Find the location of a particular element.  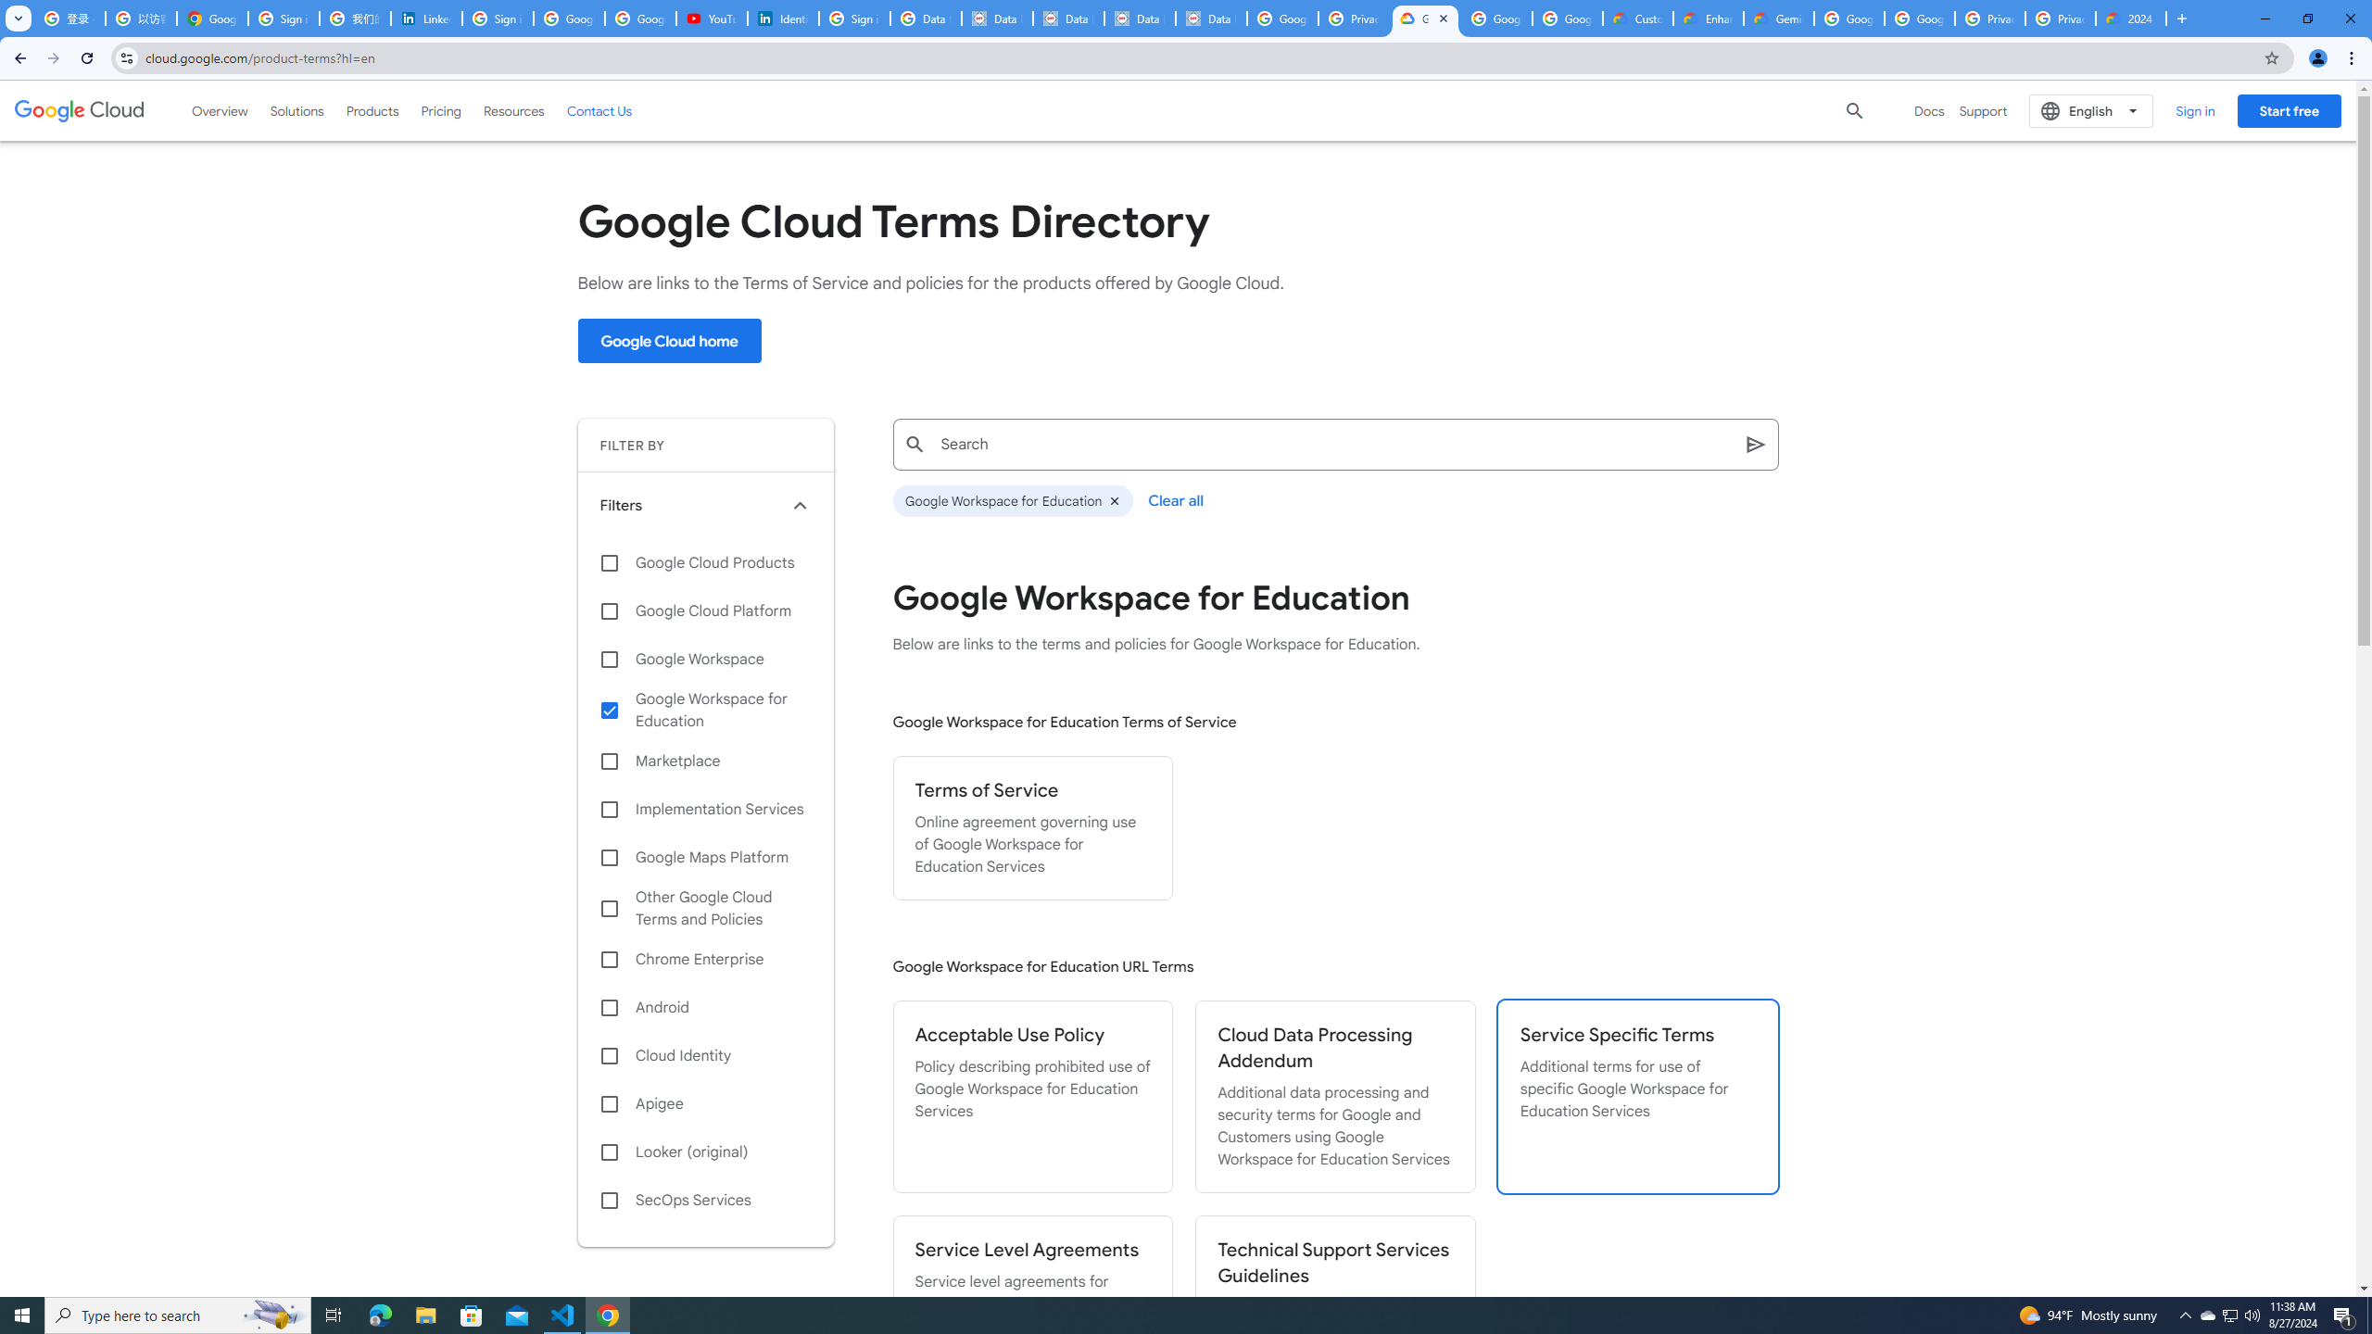

Google Maps Platform is located at coordinates (706, 858).